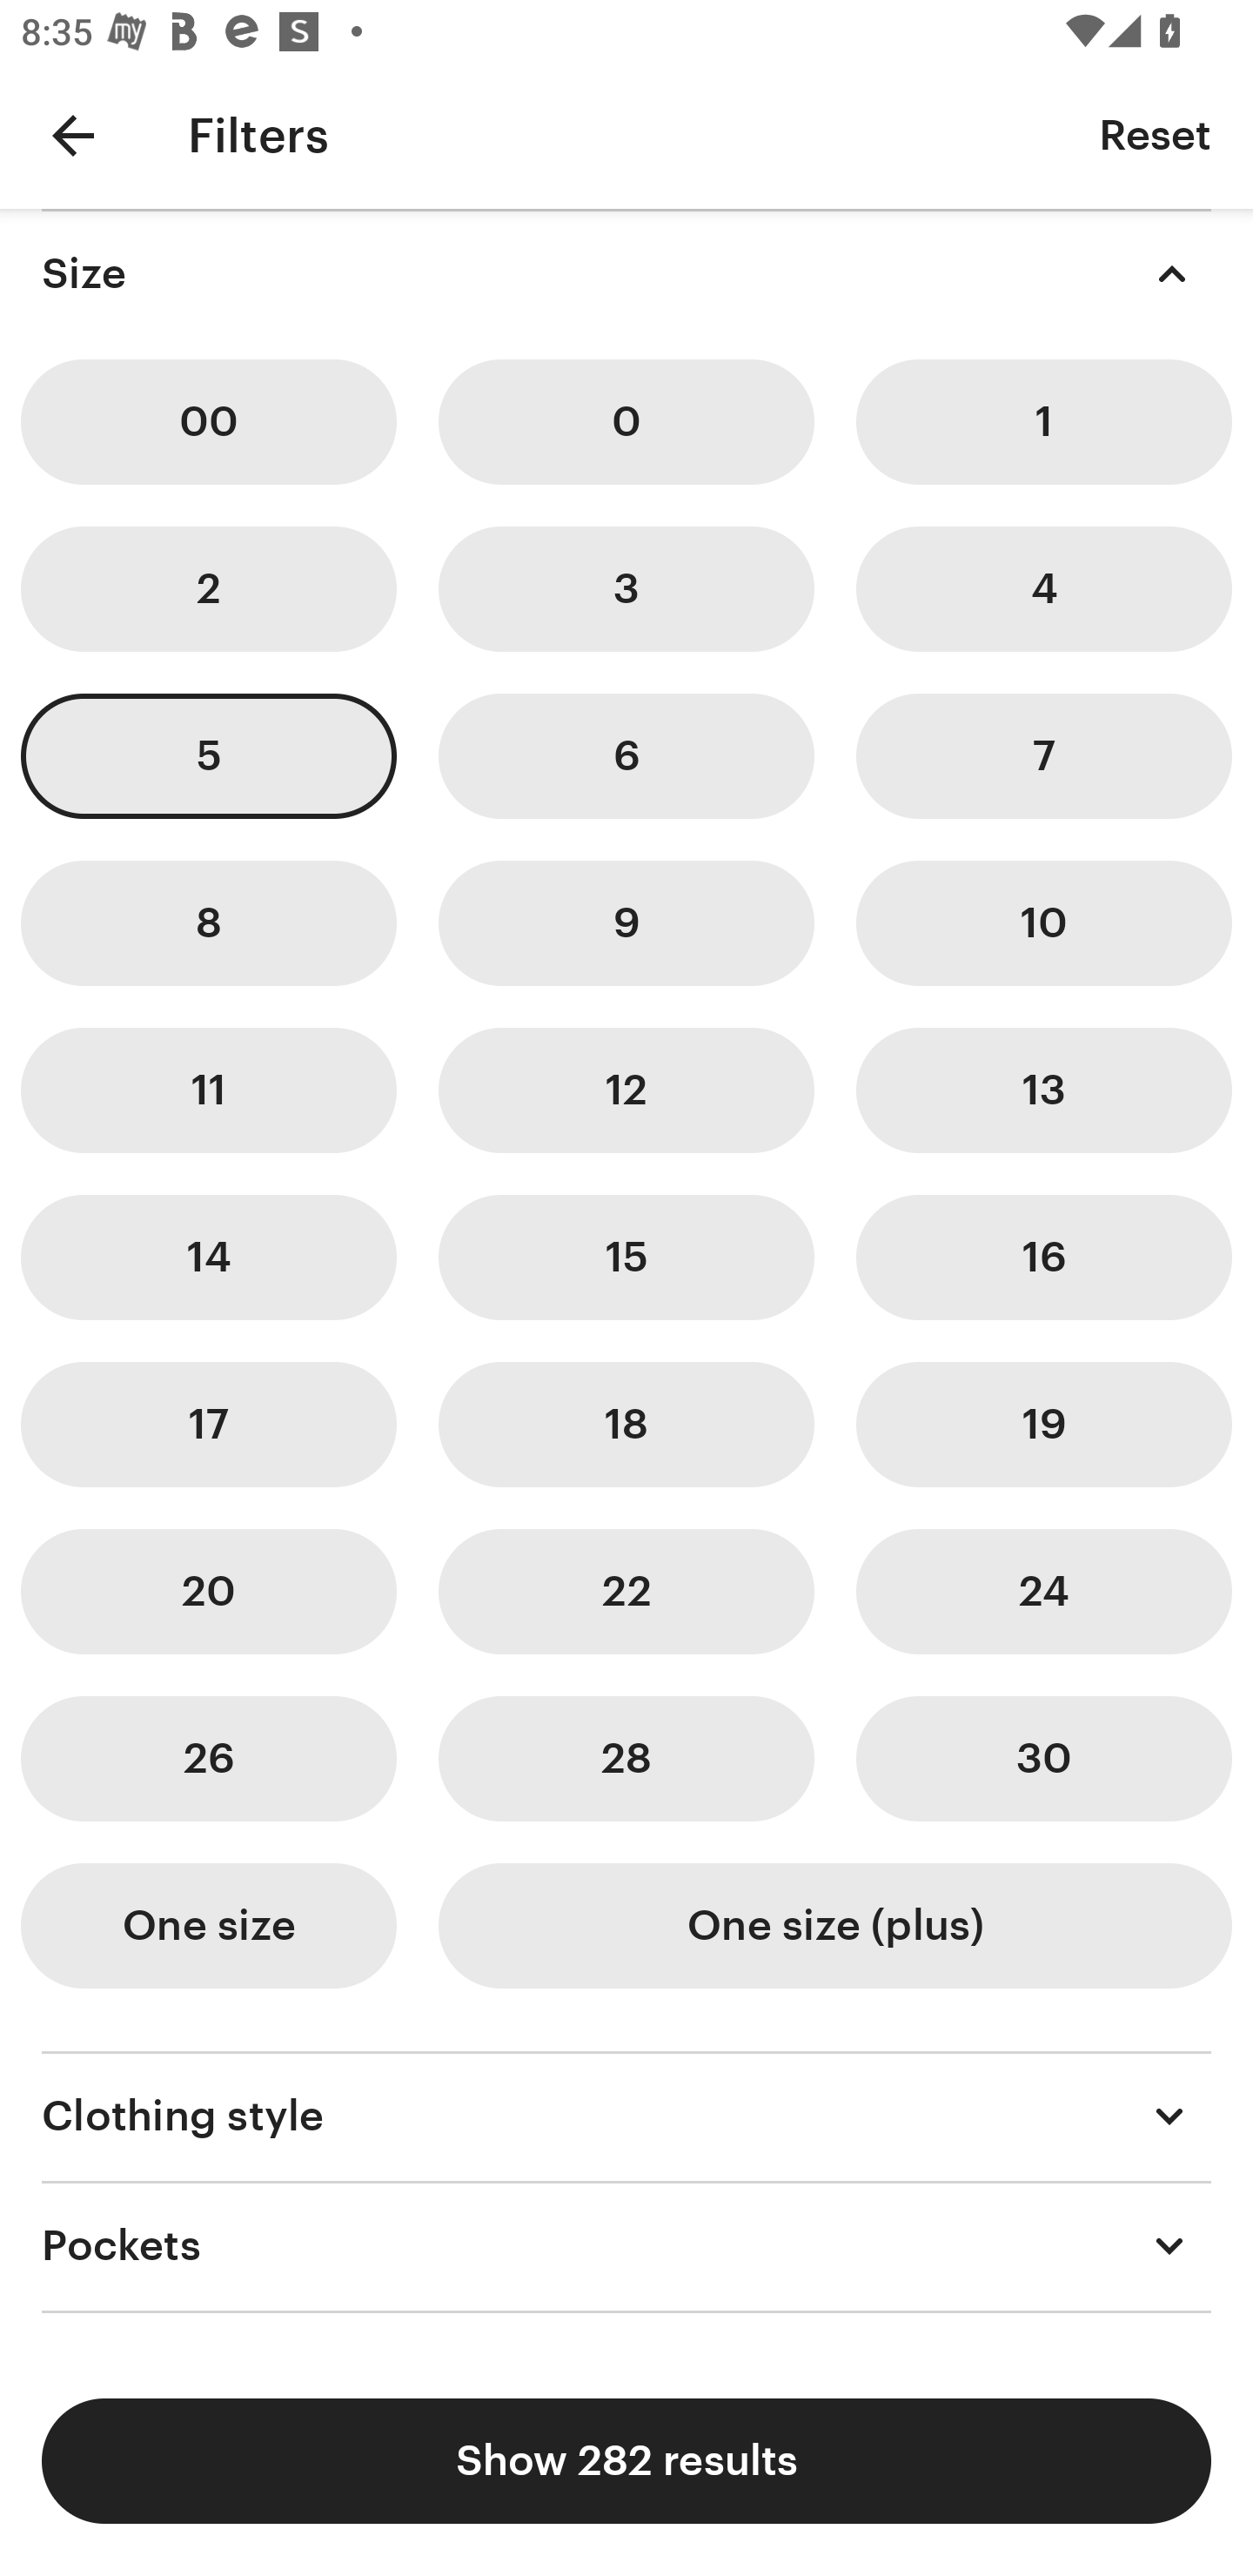 Image resolution: width=1253 pixels, height=2576 pixels. I want to click on Show 282 results Show 1,191 results, so click(626, 2461).